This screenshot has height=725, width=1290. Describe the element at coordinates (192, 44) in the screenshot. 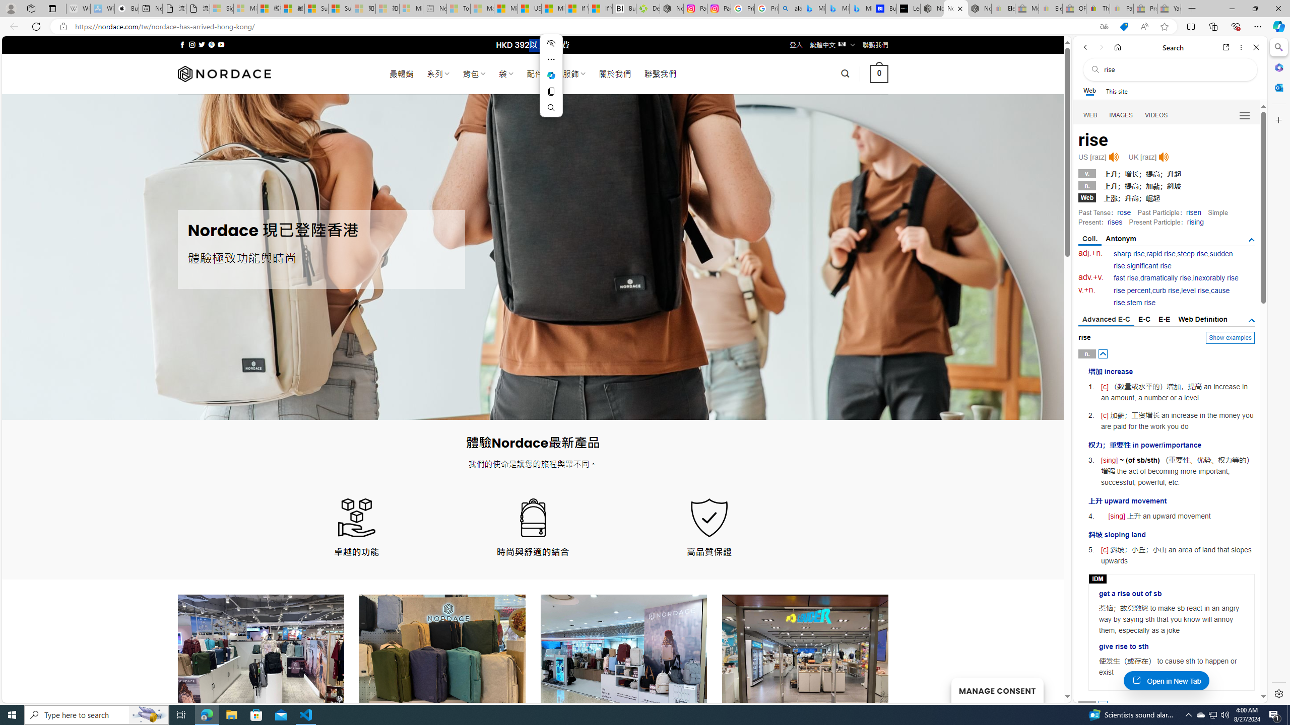

I see `Follow on Instagram` at that location.